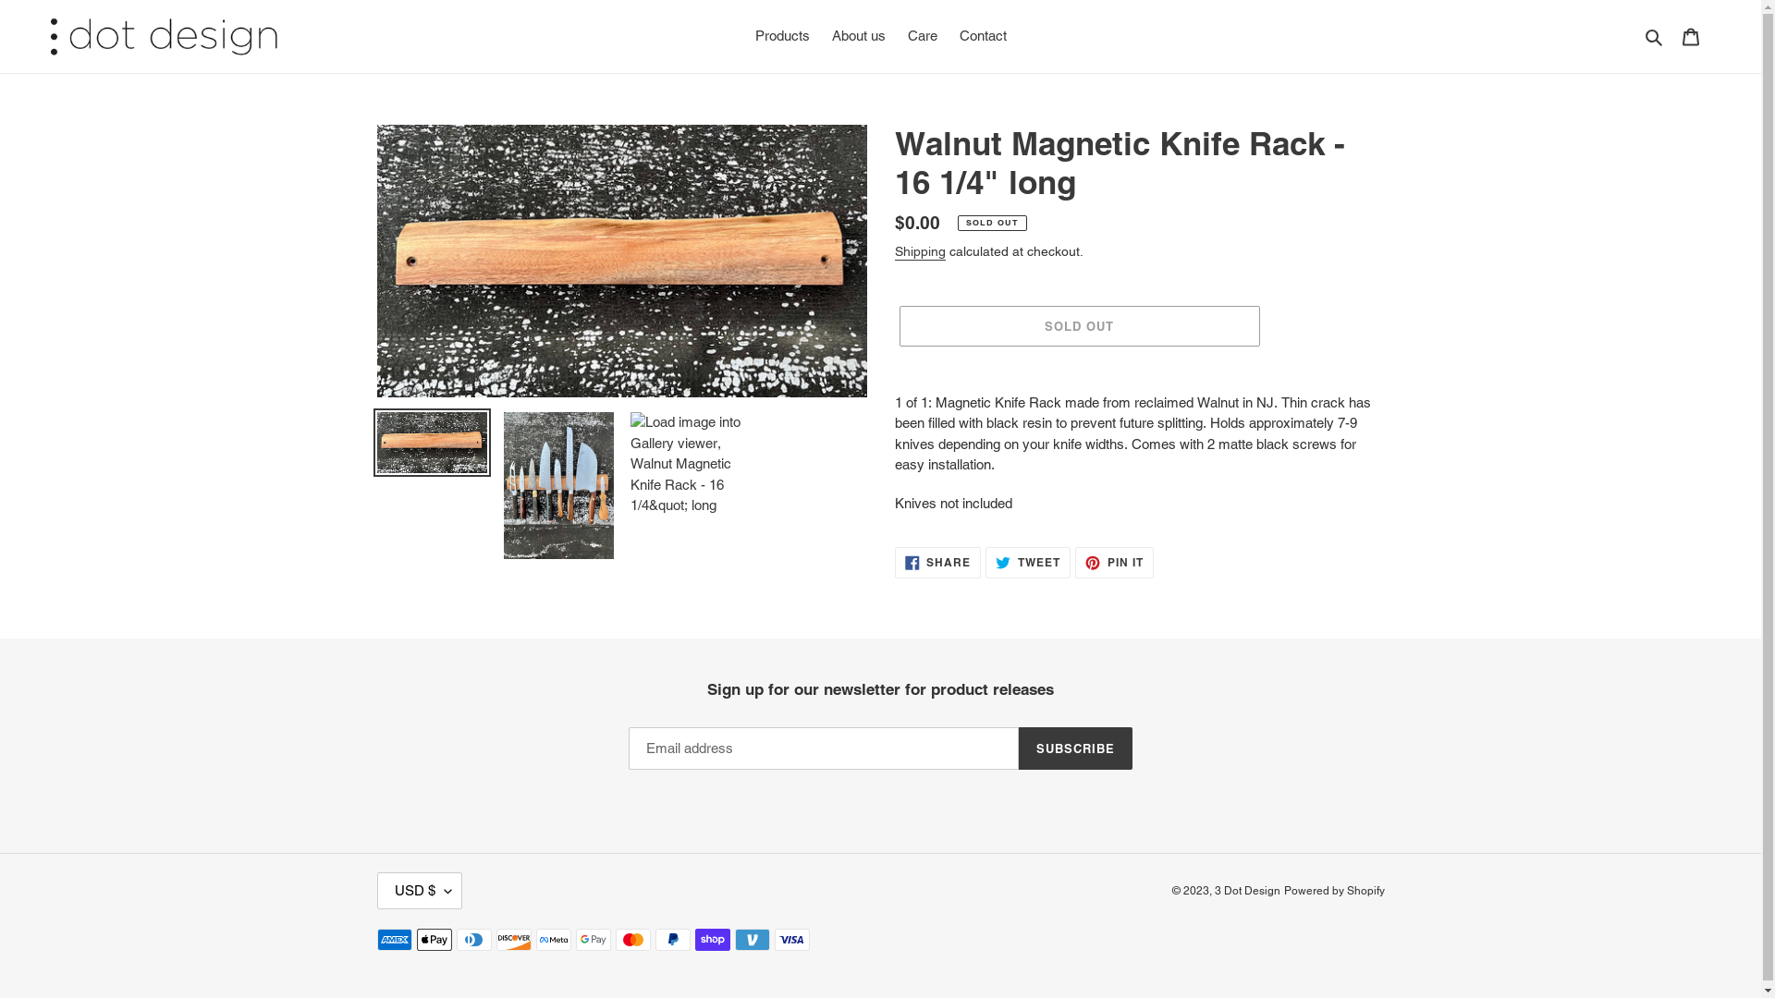  Describe the element at coordinates (1333, 891) in the screenshot. I see `Powered by Shopify` at that location.